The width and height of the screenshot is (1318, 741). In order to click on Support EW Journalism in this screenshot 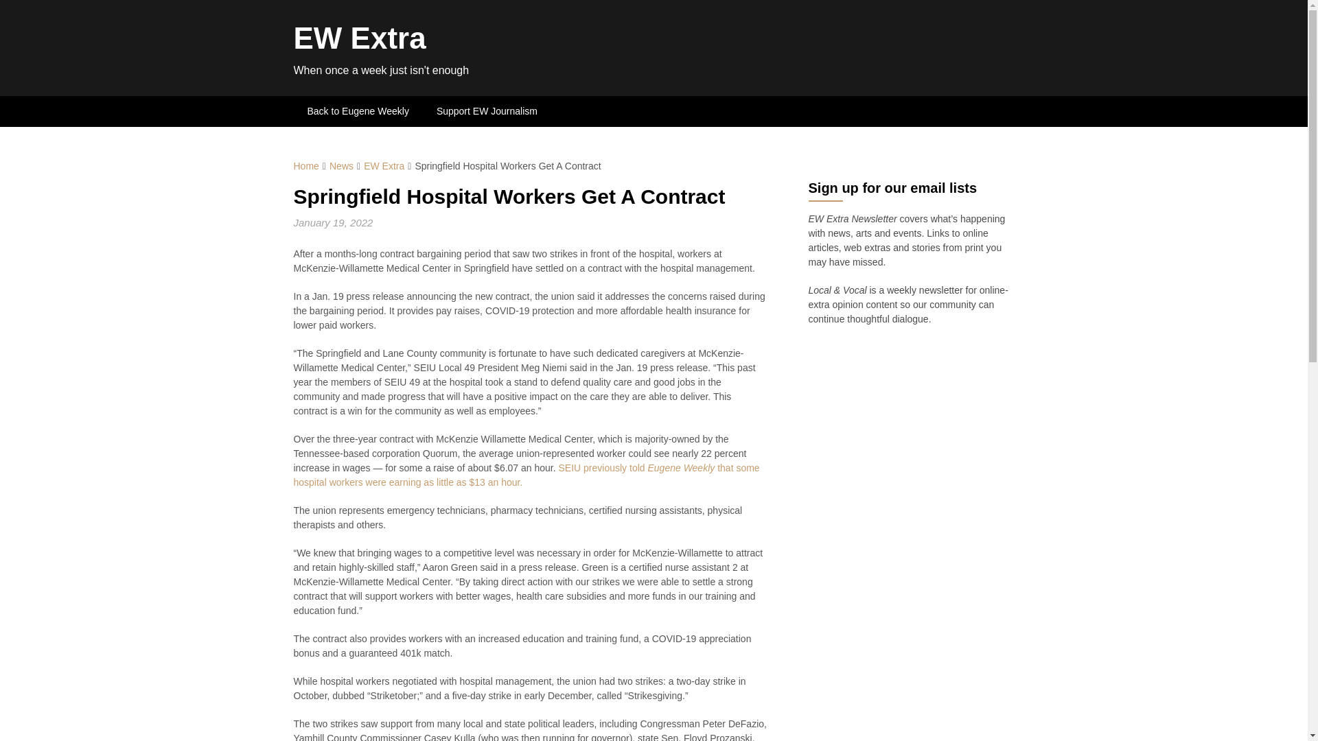, I will do `click(487, 111)`.